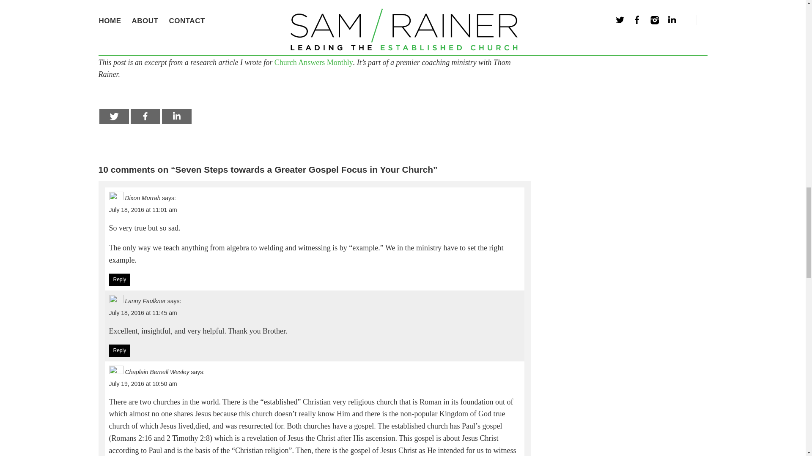 The width and height of the screenshot is (812, 456). Describe the element at coordinates (143, 210) in the screenshot. I see `July 18, 2016 at 11:01 am` at that location.